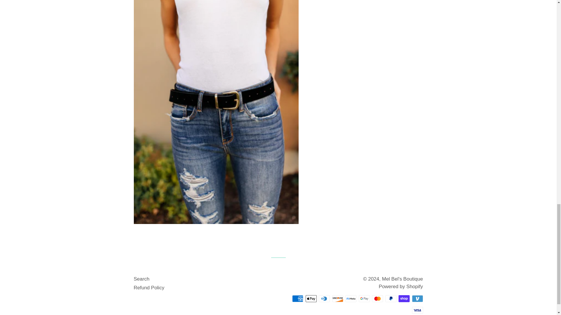 The image size is (561, 315). Describe the element at coordinates (390, 298) in the screenshot. I see `PayPal` at that location.